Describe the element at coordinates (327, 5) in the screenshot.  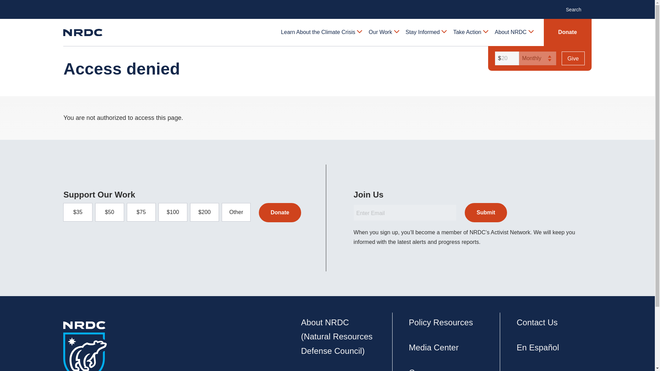
I see `Skip to main content` at that location.